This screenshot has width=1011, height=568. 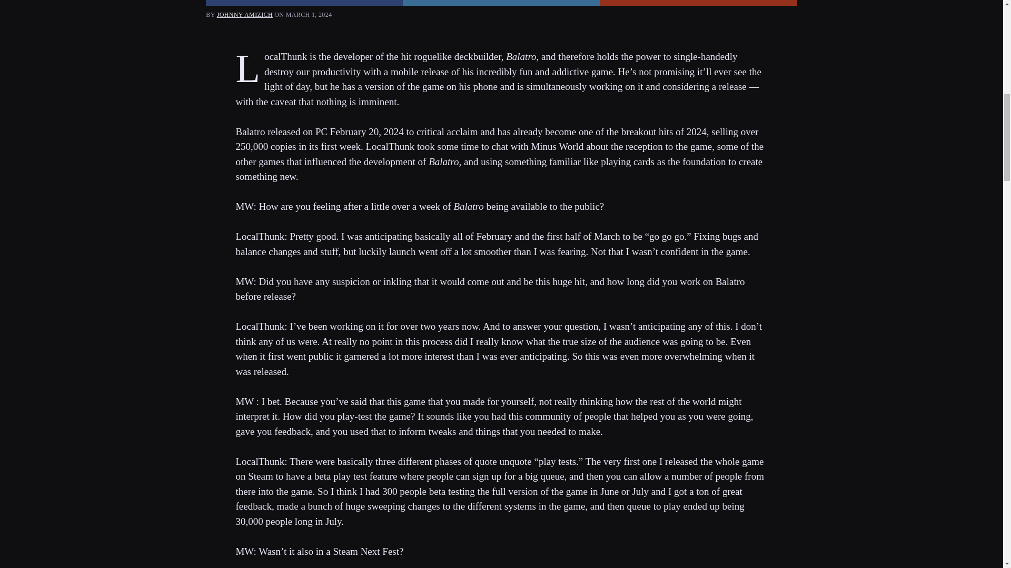 What do you see at coordinates (245, 14) in the screenshot?
I see `JOHNNY AMIZICH` at bounding box center [245, 14].